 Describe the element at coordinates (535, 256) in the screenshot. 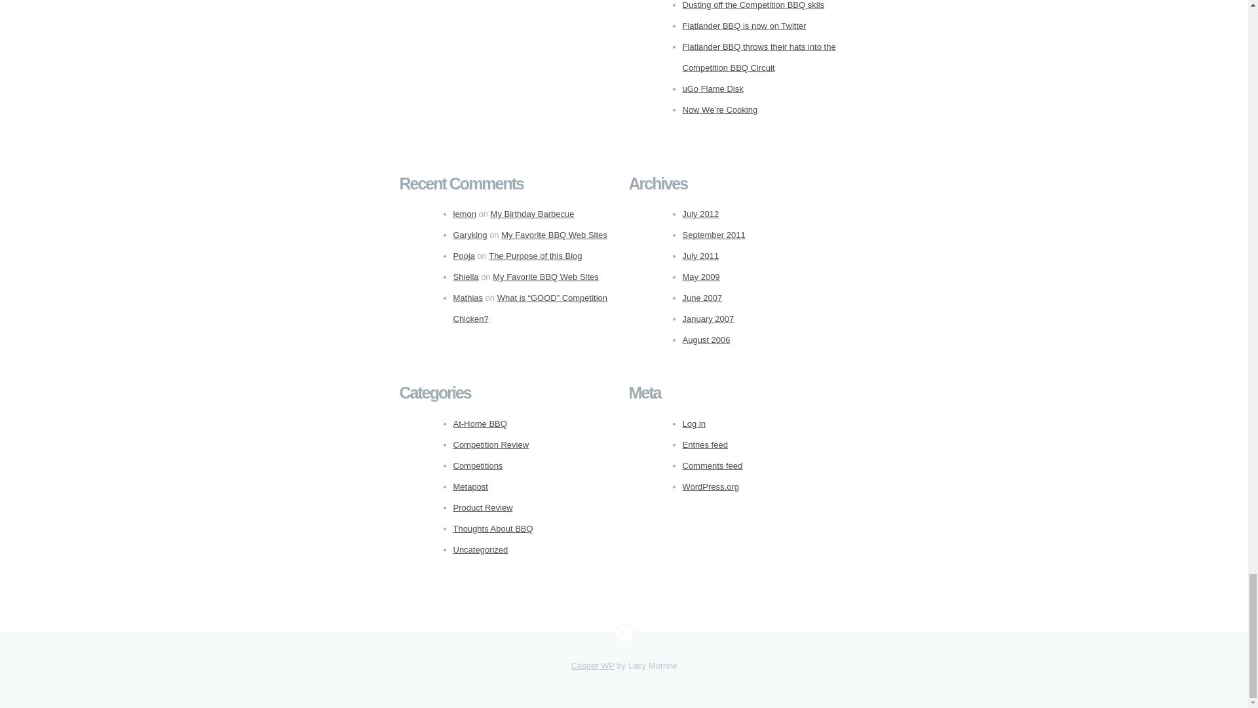

I see `The Purpose of this Blog` at that location.